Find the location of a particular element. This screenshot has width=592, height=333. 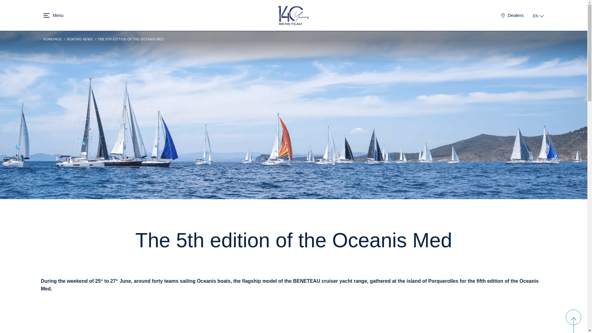

YouTube video player is located at coordinates (158, 315).